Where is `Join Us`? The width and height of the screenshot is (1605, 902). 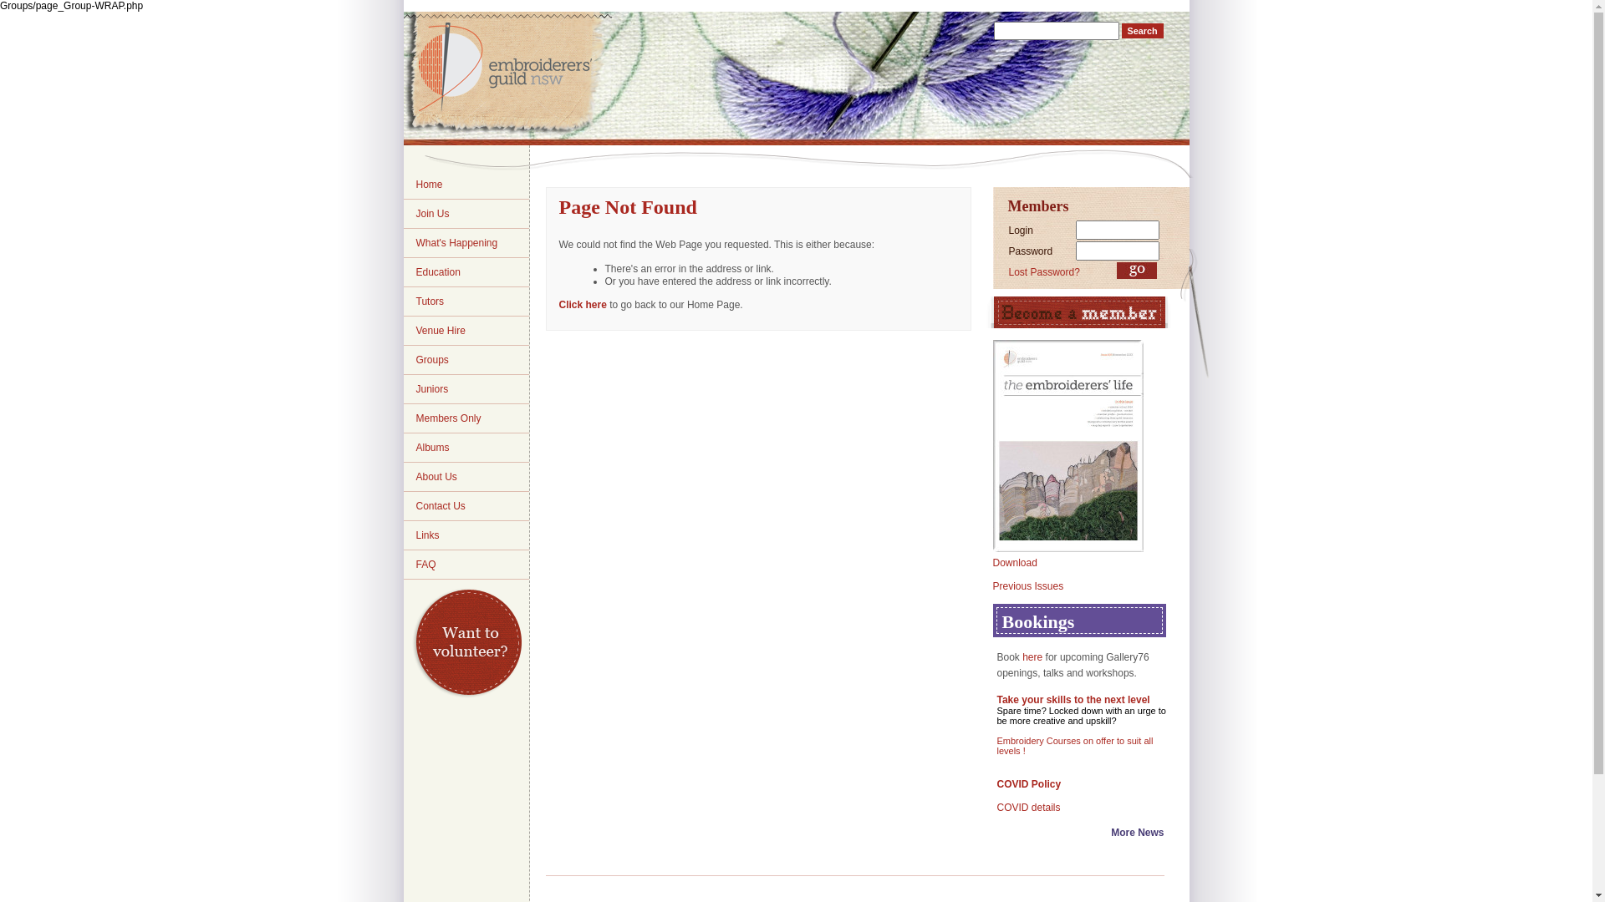 Join Us is located at coordinates (433, 214).